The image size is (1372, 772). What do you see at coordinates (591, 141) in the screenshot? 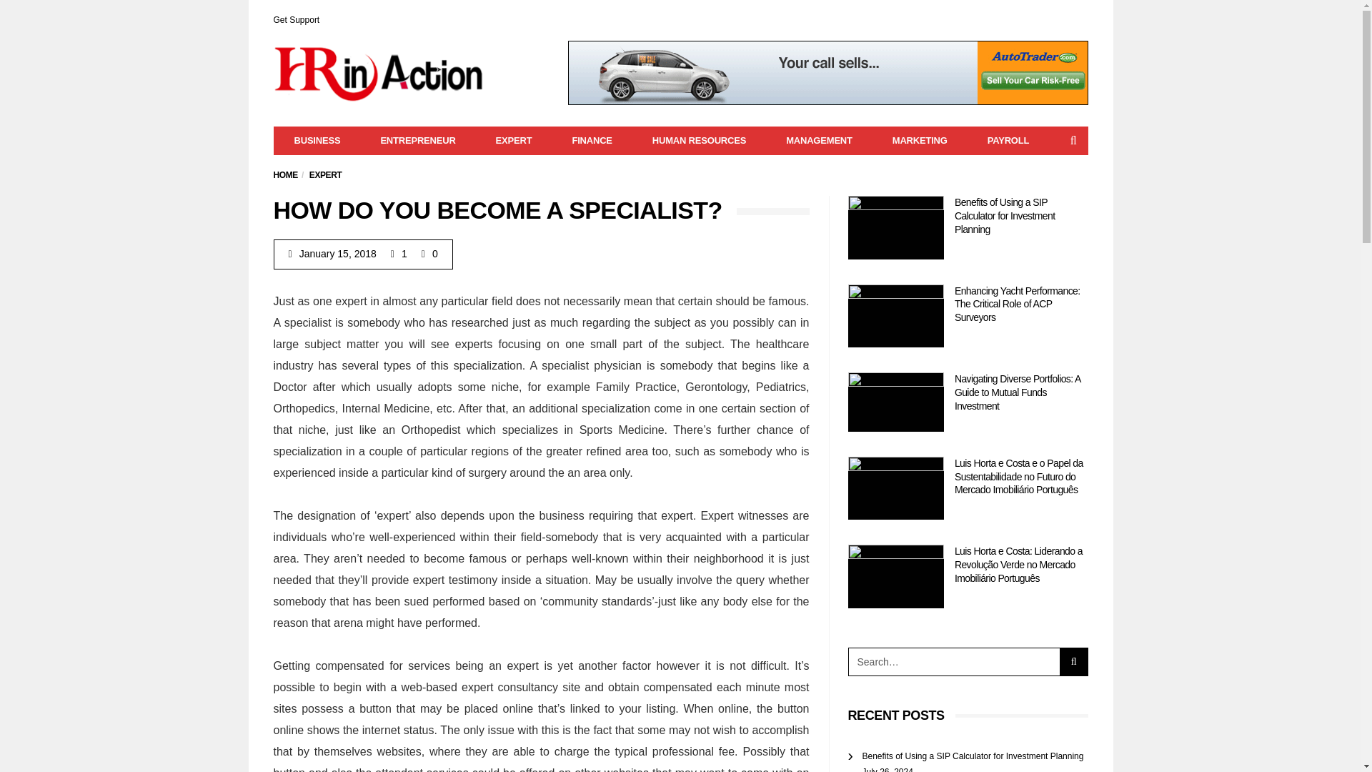
I see `FINANCE` at bounding box center [591, 141].